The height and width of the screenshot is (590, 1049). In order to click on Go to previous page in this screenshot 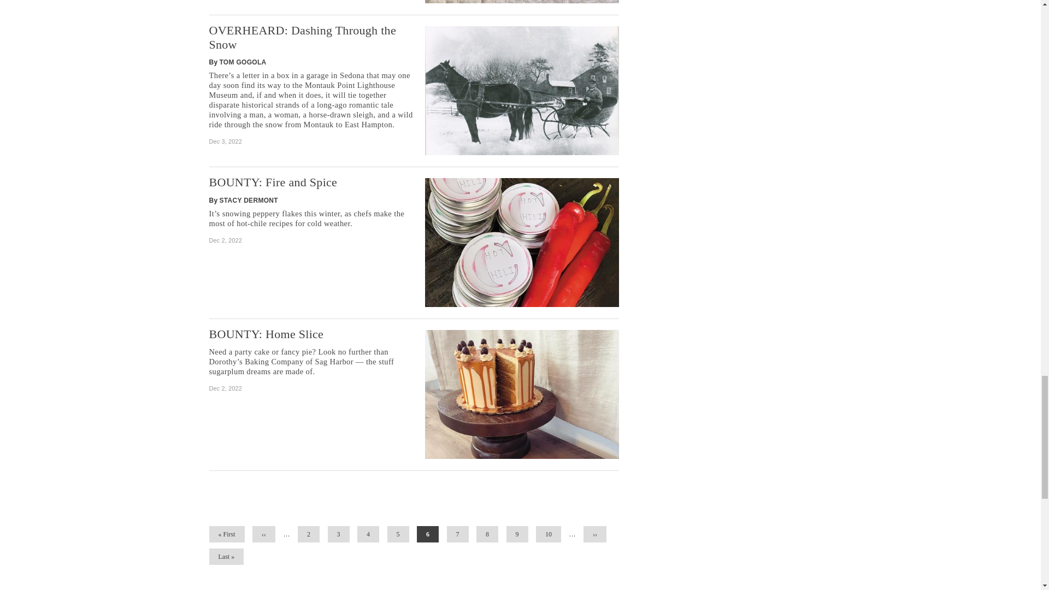, I will do `click(263, 534)`.